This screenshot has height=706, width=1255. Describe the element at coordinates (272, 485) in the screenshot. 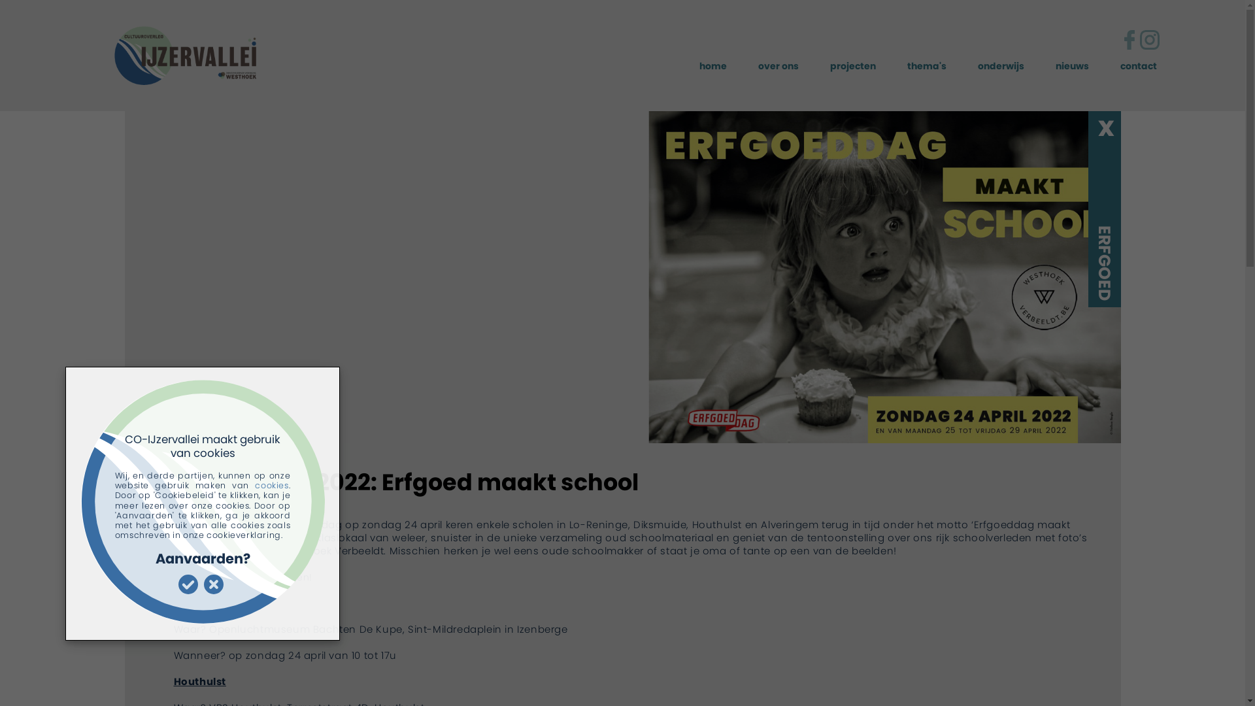

I see `cookies` at that location.